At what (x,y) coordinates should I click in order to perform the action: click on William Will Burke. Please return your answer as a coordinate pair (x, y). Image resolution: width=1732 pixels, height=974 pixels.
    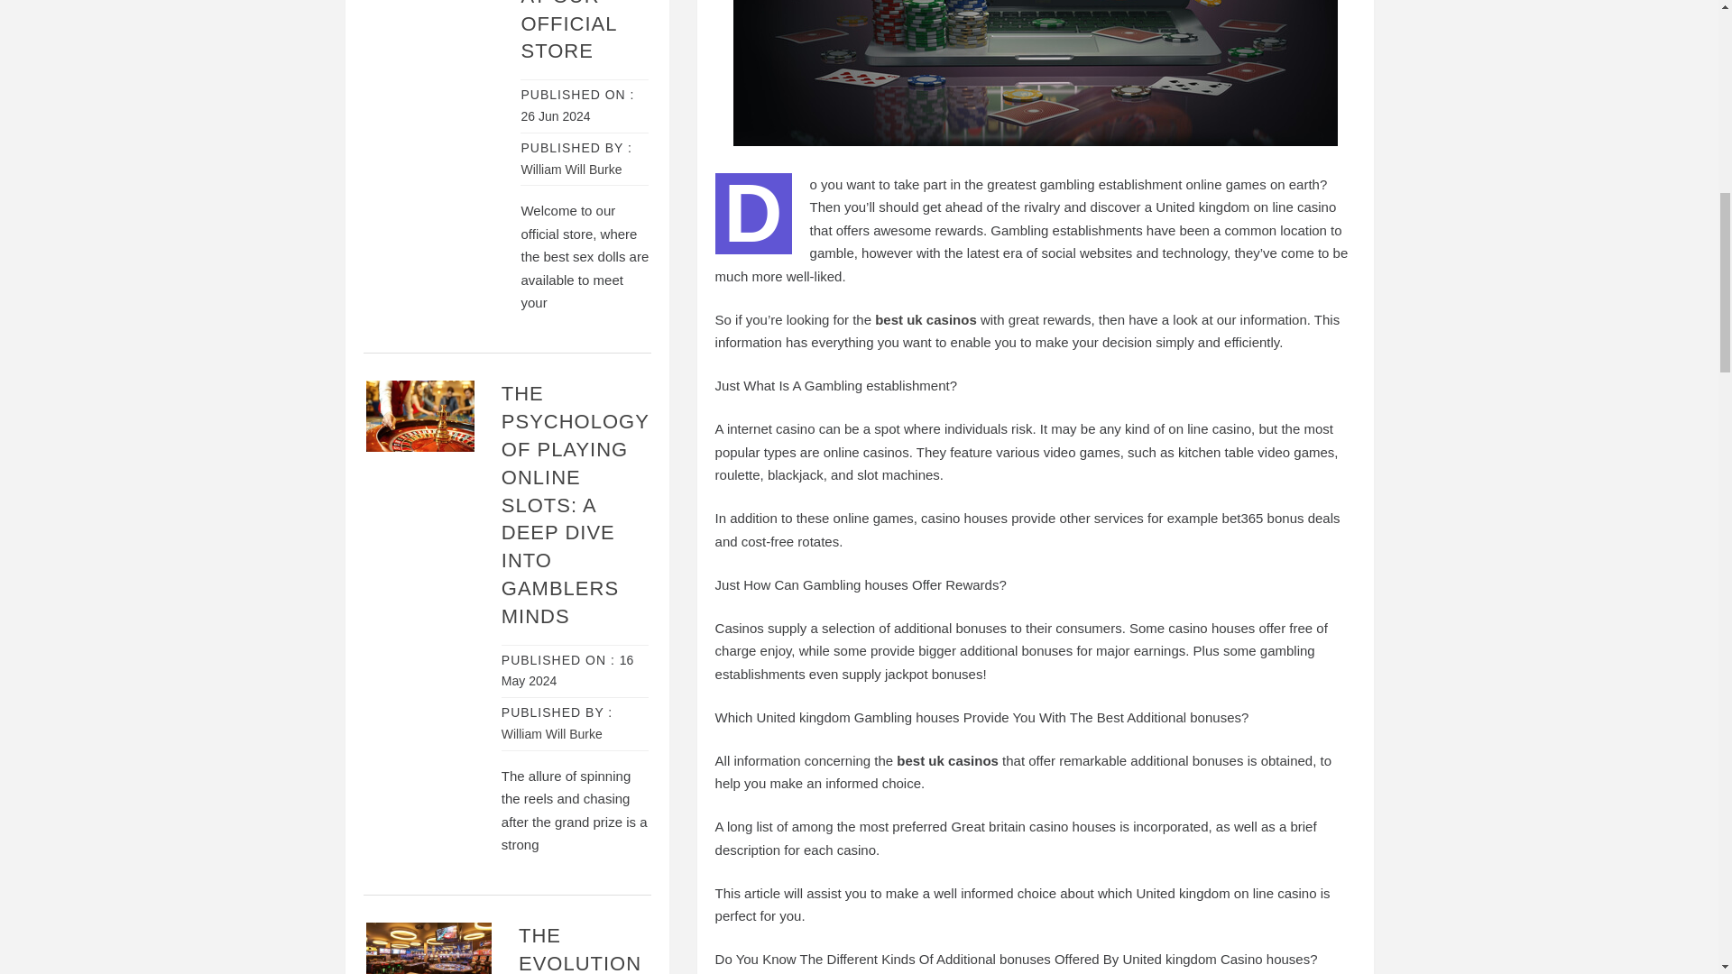
    Looking at the image, I should click on (571, 170).